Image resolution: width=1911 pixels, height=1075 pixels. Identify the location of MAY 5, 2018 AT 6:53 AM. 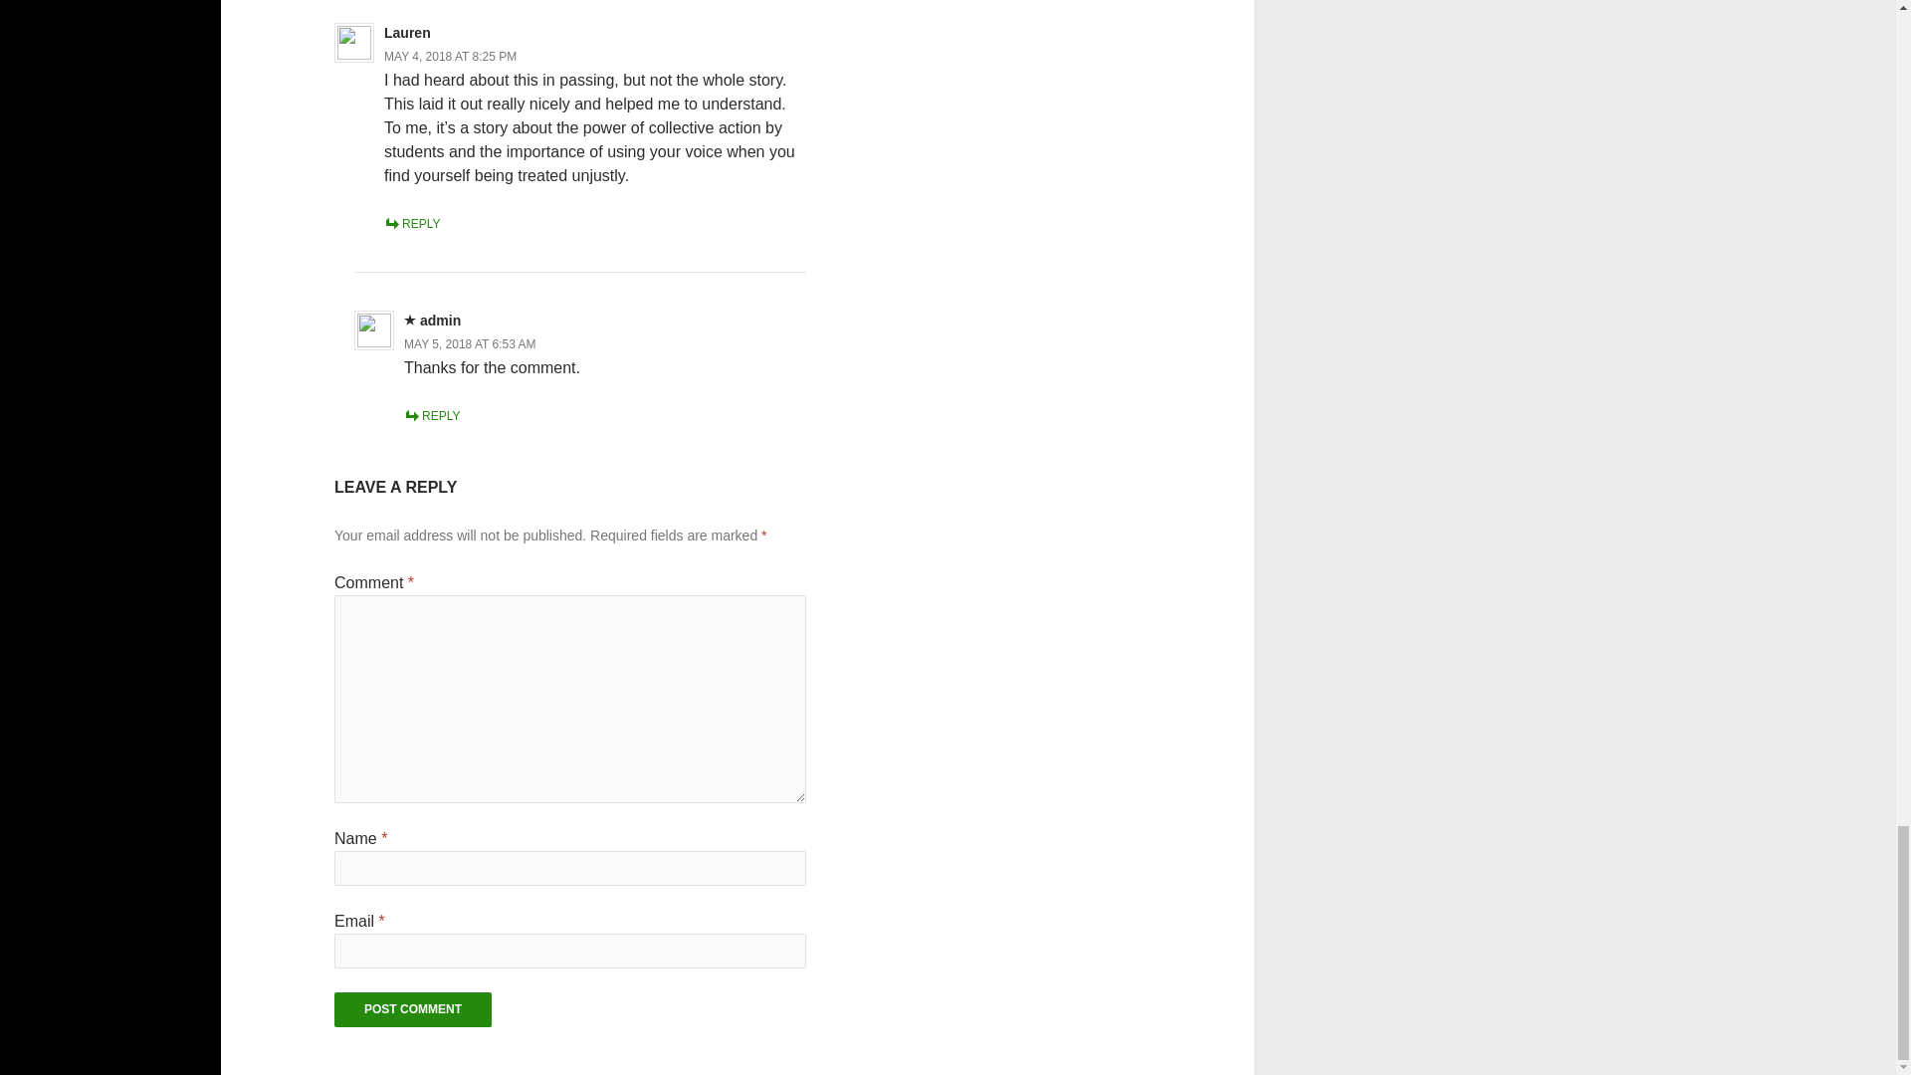
(470, 344).